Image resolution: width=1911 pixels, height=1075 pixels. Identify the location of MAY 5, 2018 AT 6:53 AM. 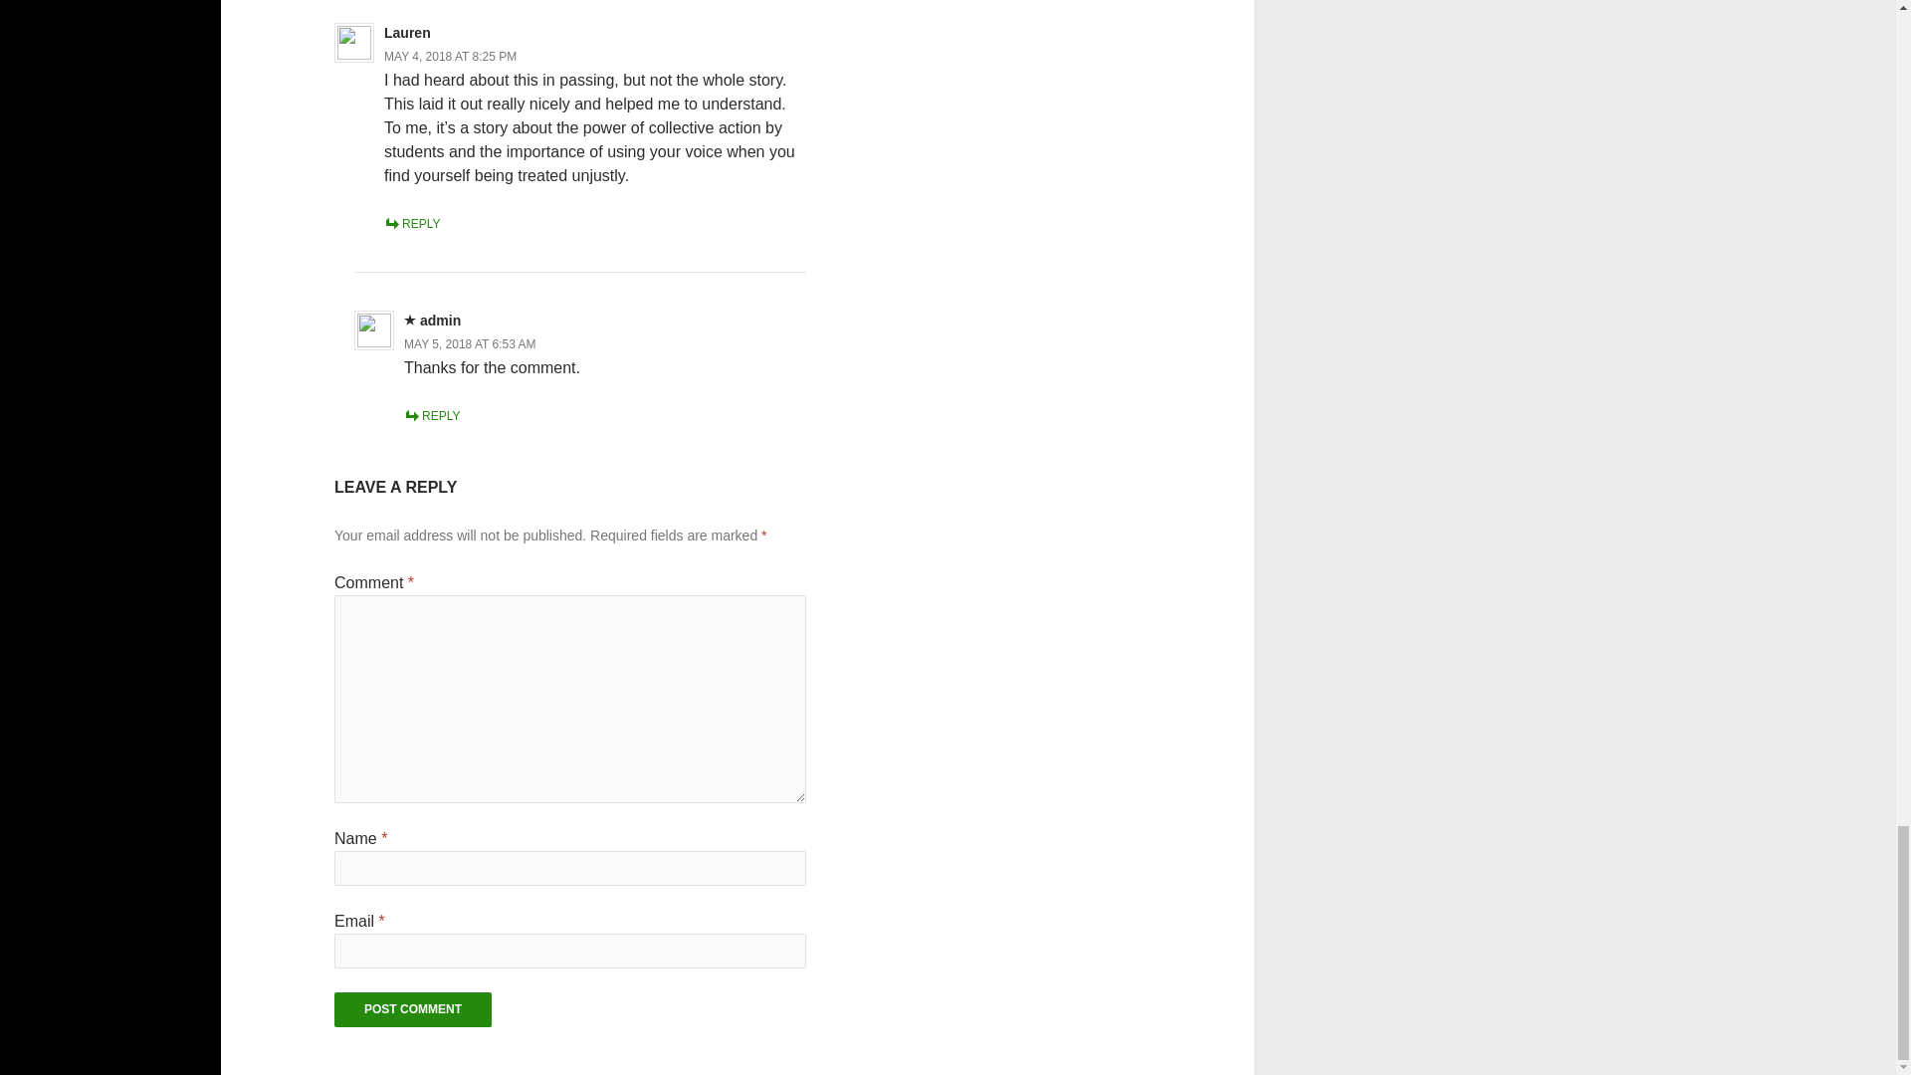
(470, 344).